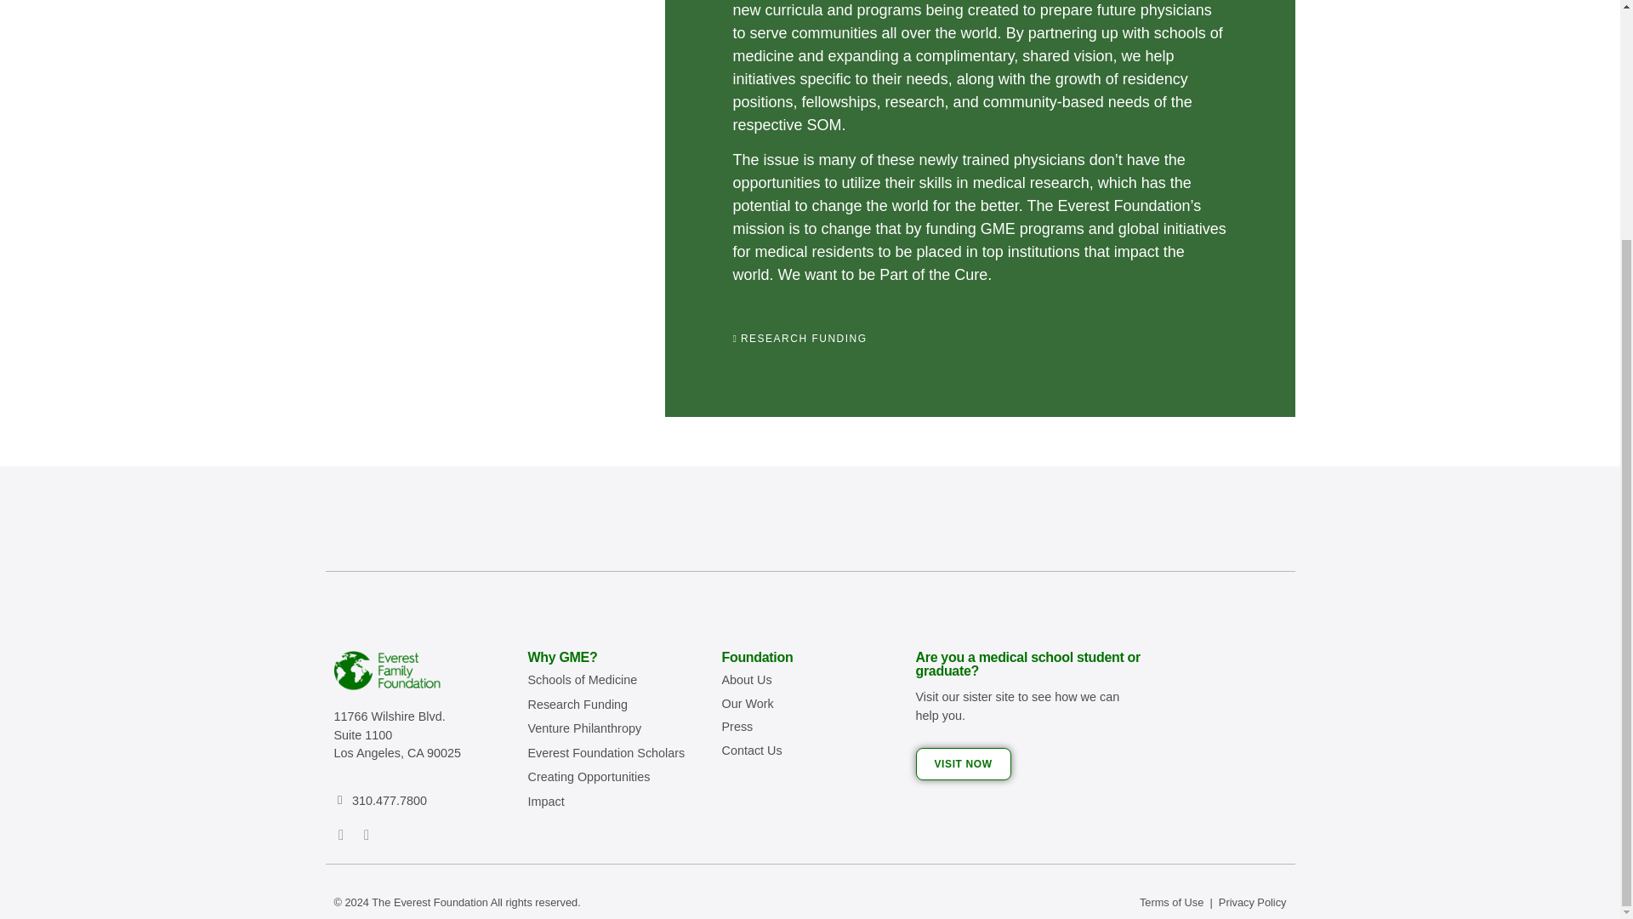  Describe the element at coordinates (606, 752) in the screenshot. I see `Everest Foundation Scholars` at that location.